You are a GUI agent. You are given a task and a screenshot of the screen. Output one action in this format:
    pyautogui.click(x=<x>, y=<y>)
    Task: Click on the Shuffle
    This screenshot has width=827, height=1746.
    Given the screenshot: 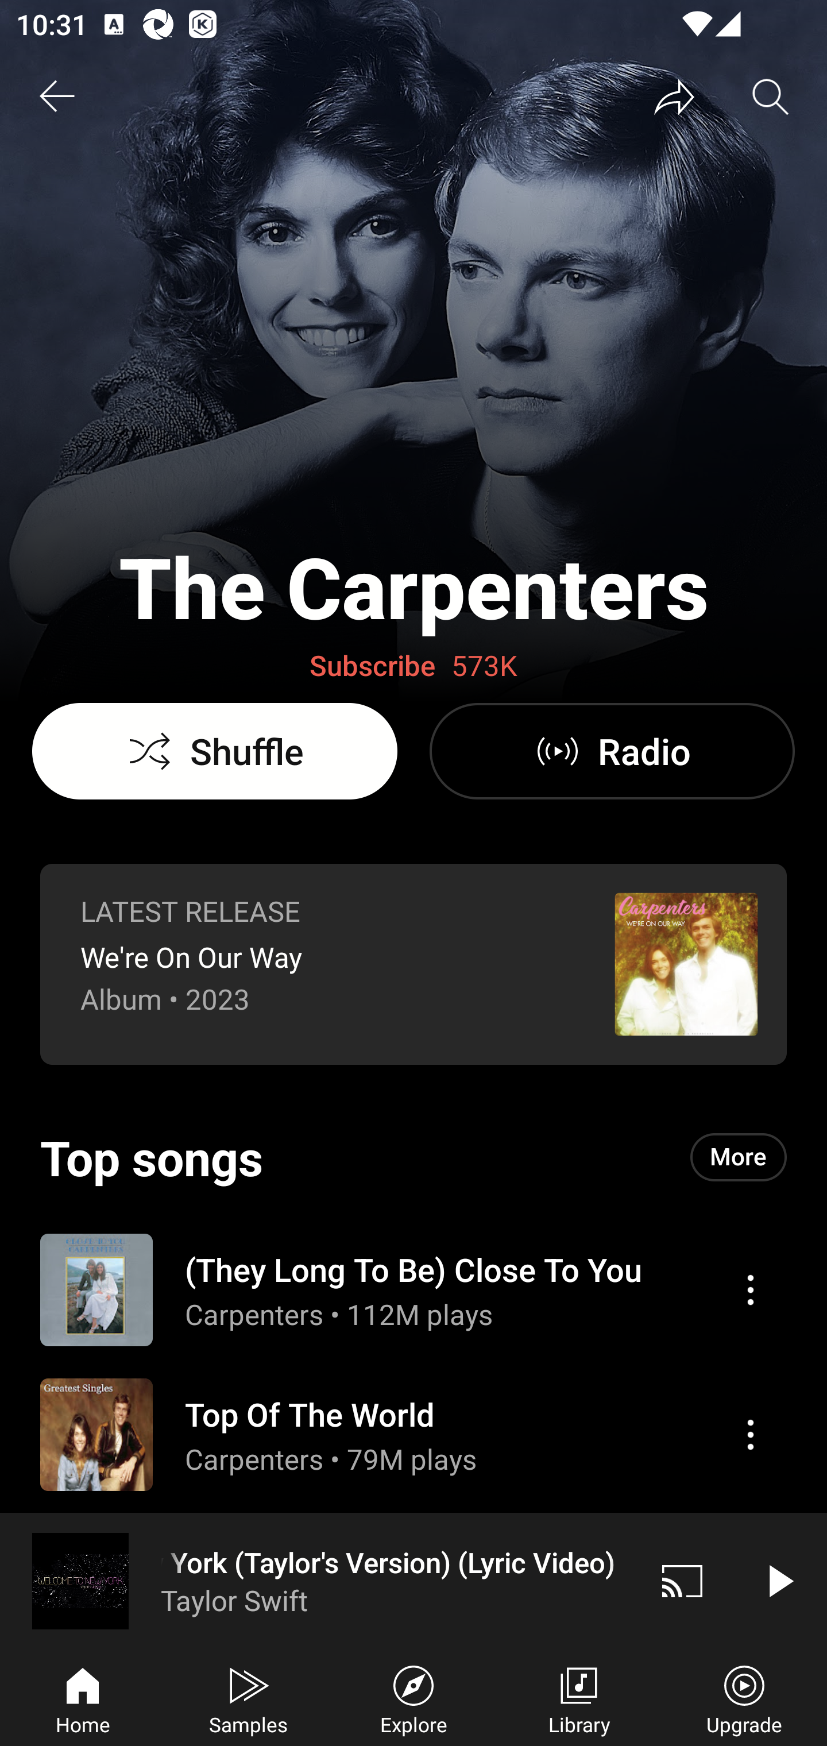 What is the action you would take?
    pyautogui.click(x=215, y=751)
    